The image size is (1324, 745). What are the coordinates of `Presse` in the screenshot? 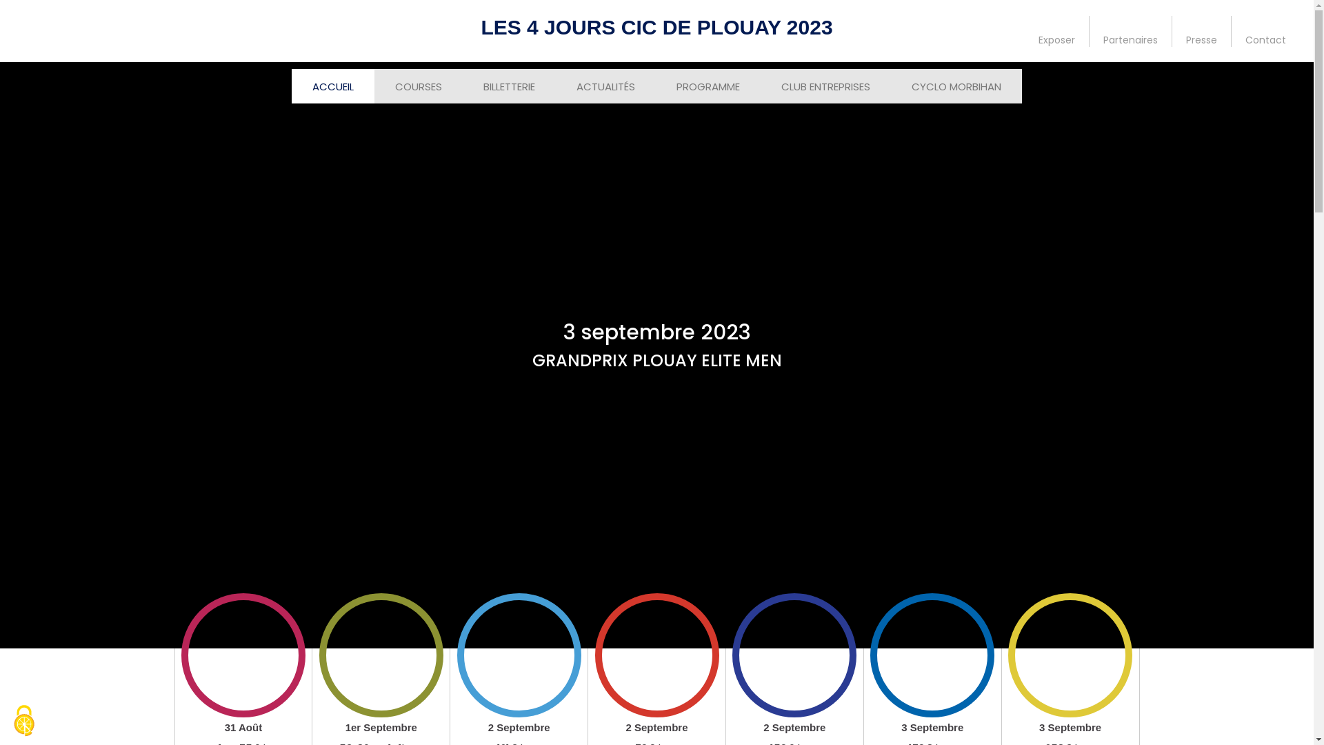 It's located at (1202, 30).